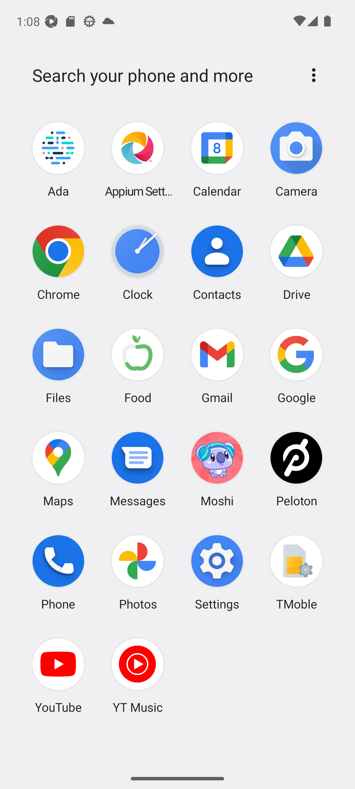 The height and width of the screenshot is (789, 355). I want to click on Ada, so click(59, 160).